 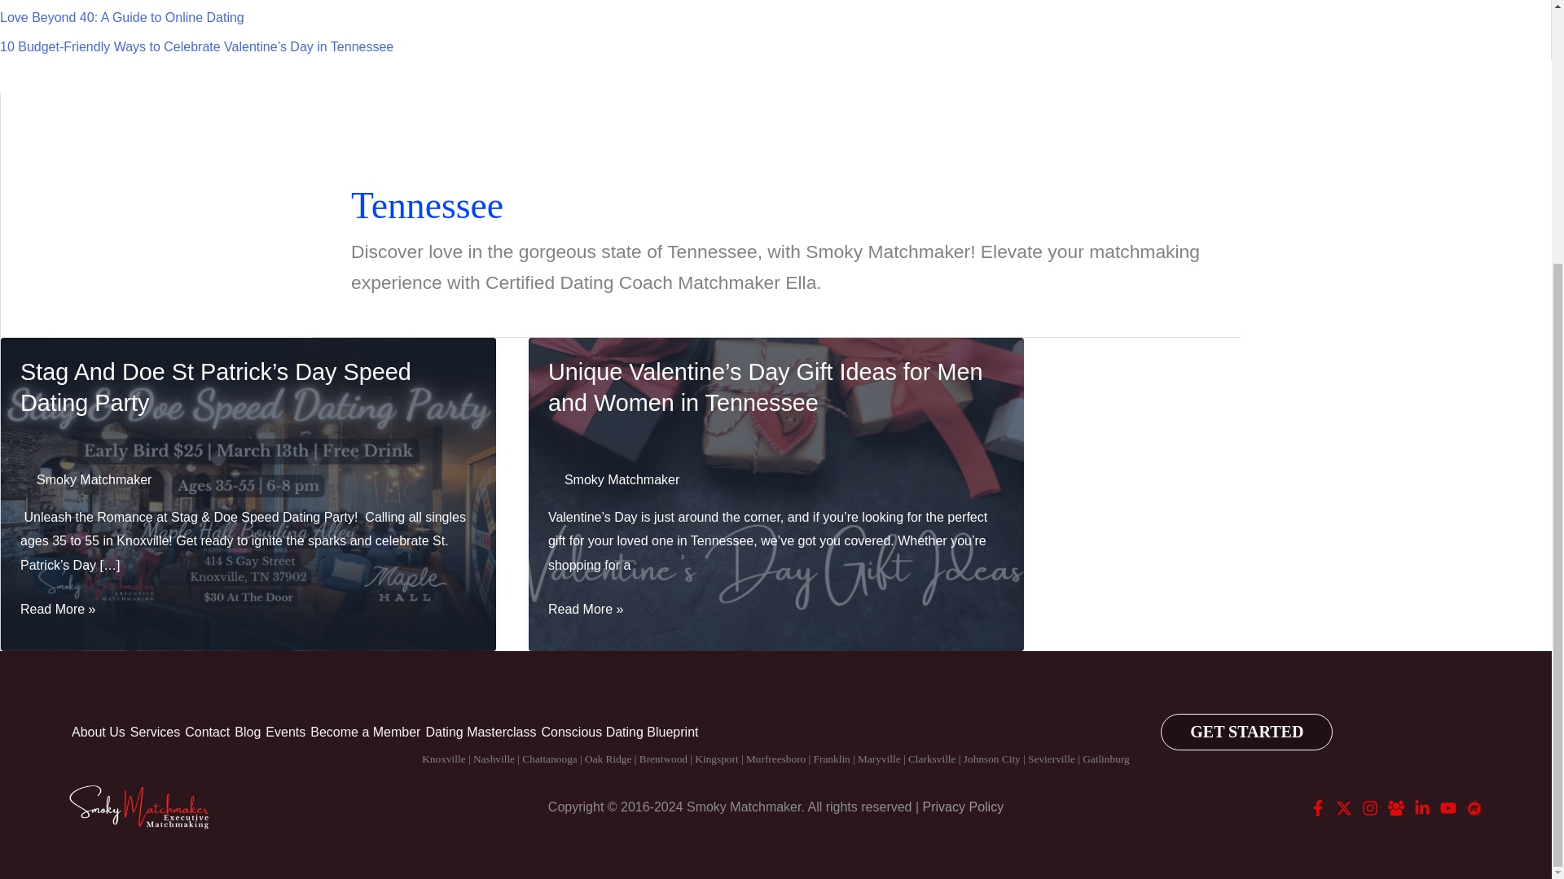 What do you see at coordinates (247, 732) in the screenshot?
I see `Blog` at bounding box center [247, 732].